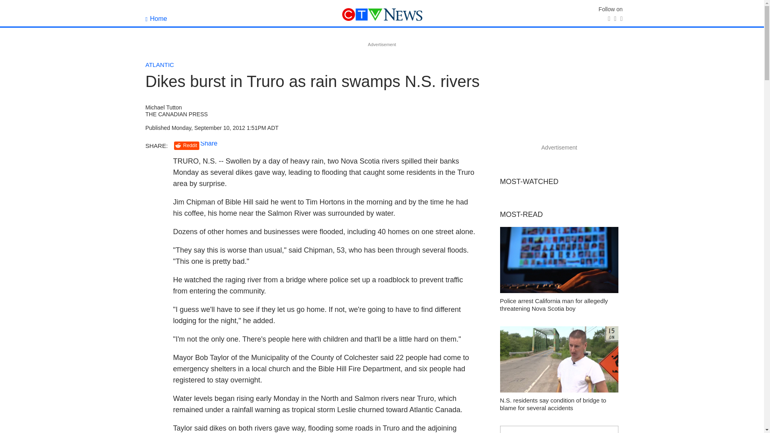 This screenshot has height=433, width=770. Describe the element at coordinates (156, 18) in the screenshot. I see `Home` at that location.